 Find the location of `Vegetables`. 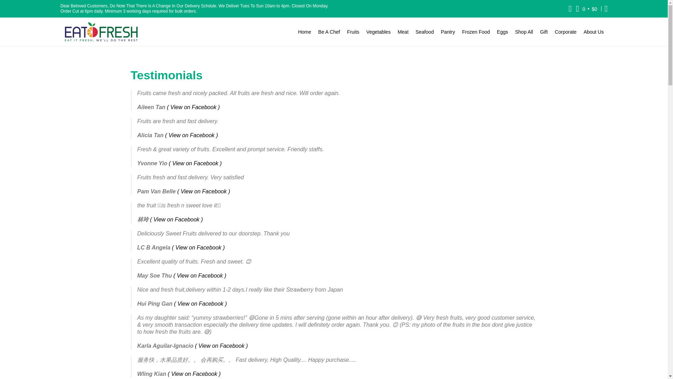

Vegetables is located at coordinates (378, 32).